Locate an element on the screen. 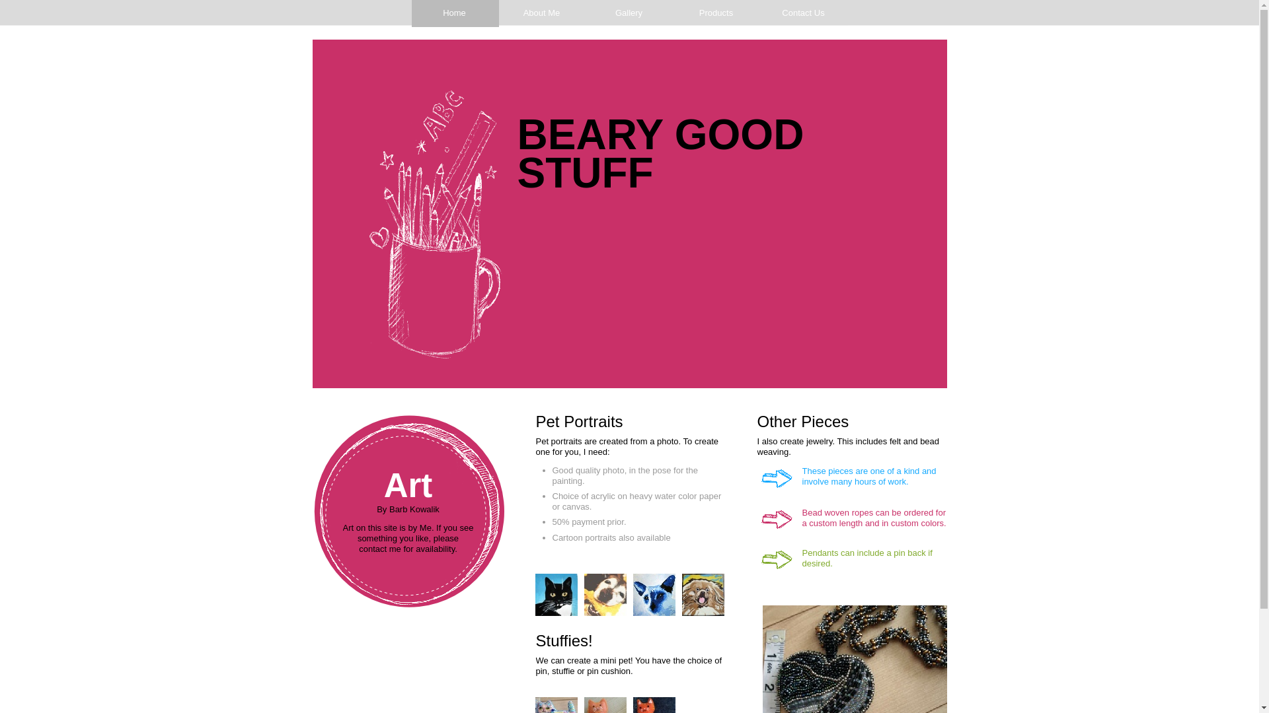 This screenshot has width=1269, height=713. Products is located at coordinates (716, 13).